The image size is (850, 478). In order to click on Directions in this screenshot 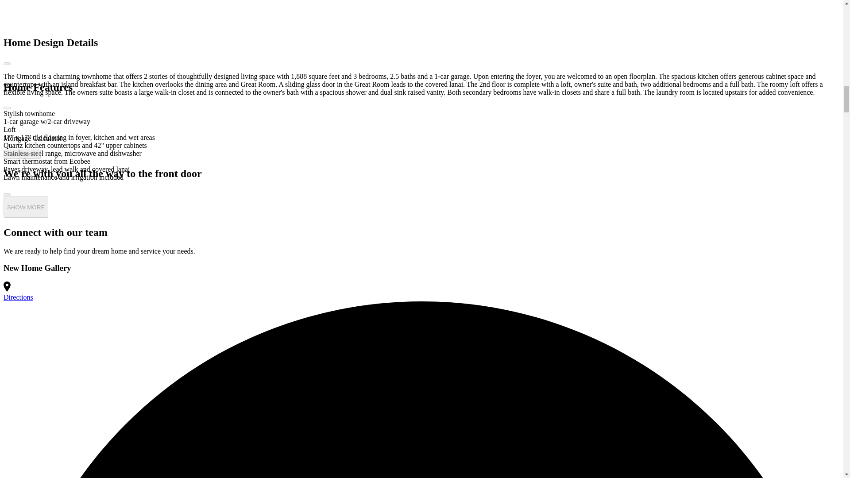, I will do `click(18, 297)`.